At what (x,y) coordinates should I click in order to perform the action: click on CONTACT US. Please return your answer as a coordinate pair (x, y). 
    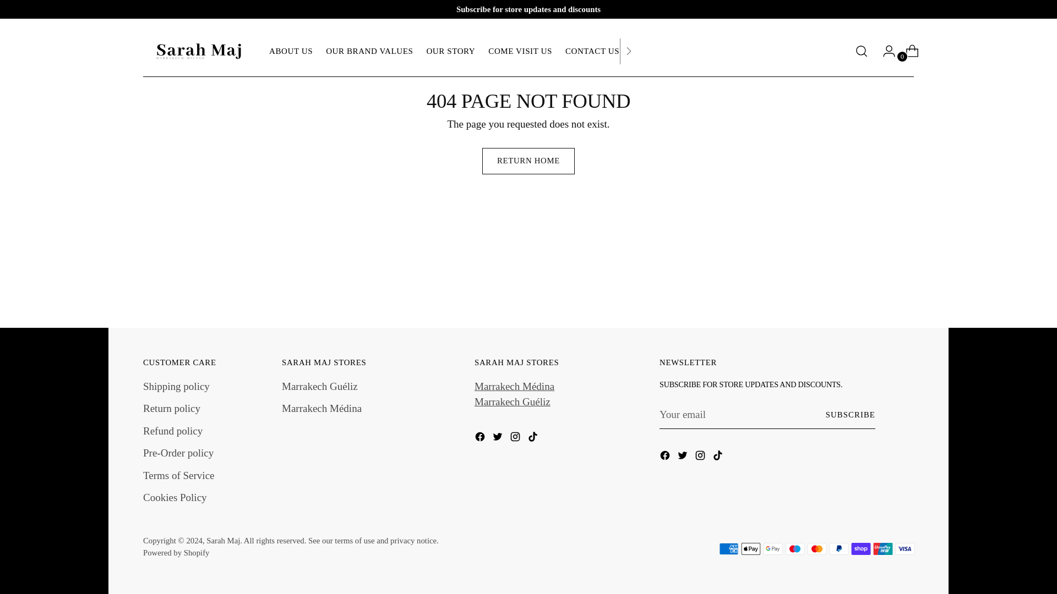
    Looking at the image, I should click on (369, 51).